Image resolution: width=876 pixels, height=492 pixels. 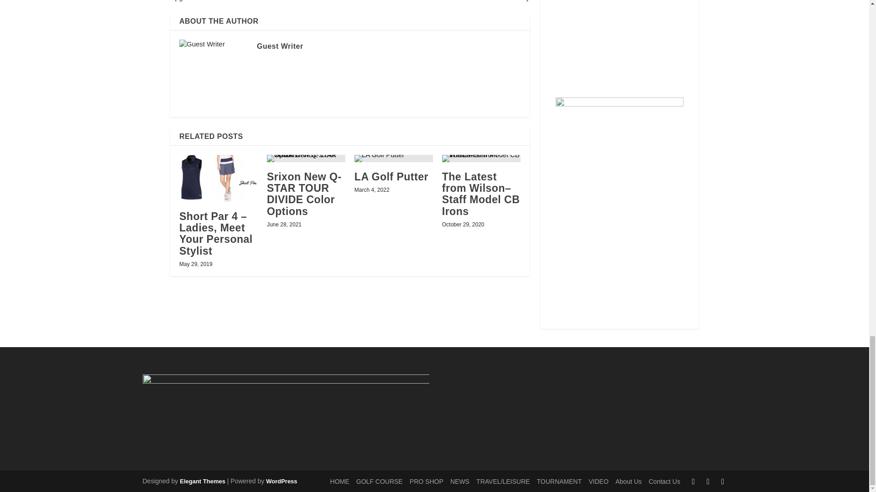 What do you see at coordinates (306, 159) in the screenshot?
I see `Srixon New Q-STAR TOUR DIVIDE Color Options` at bounding box center [306, 159].